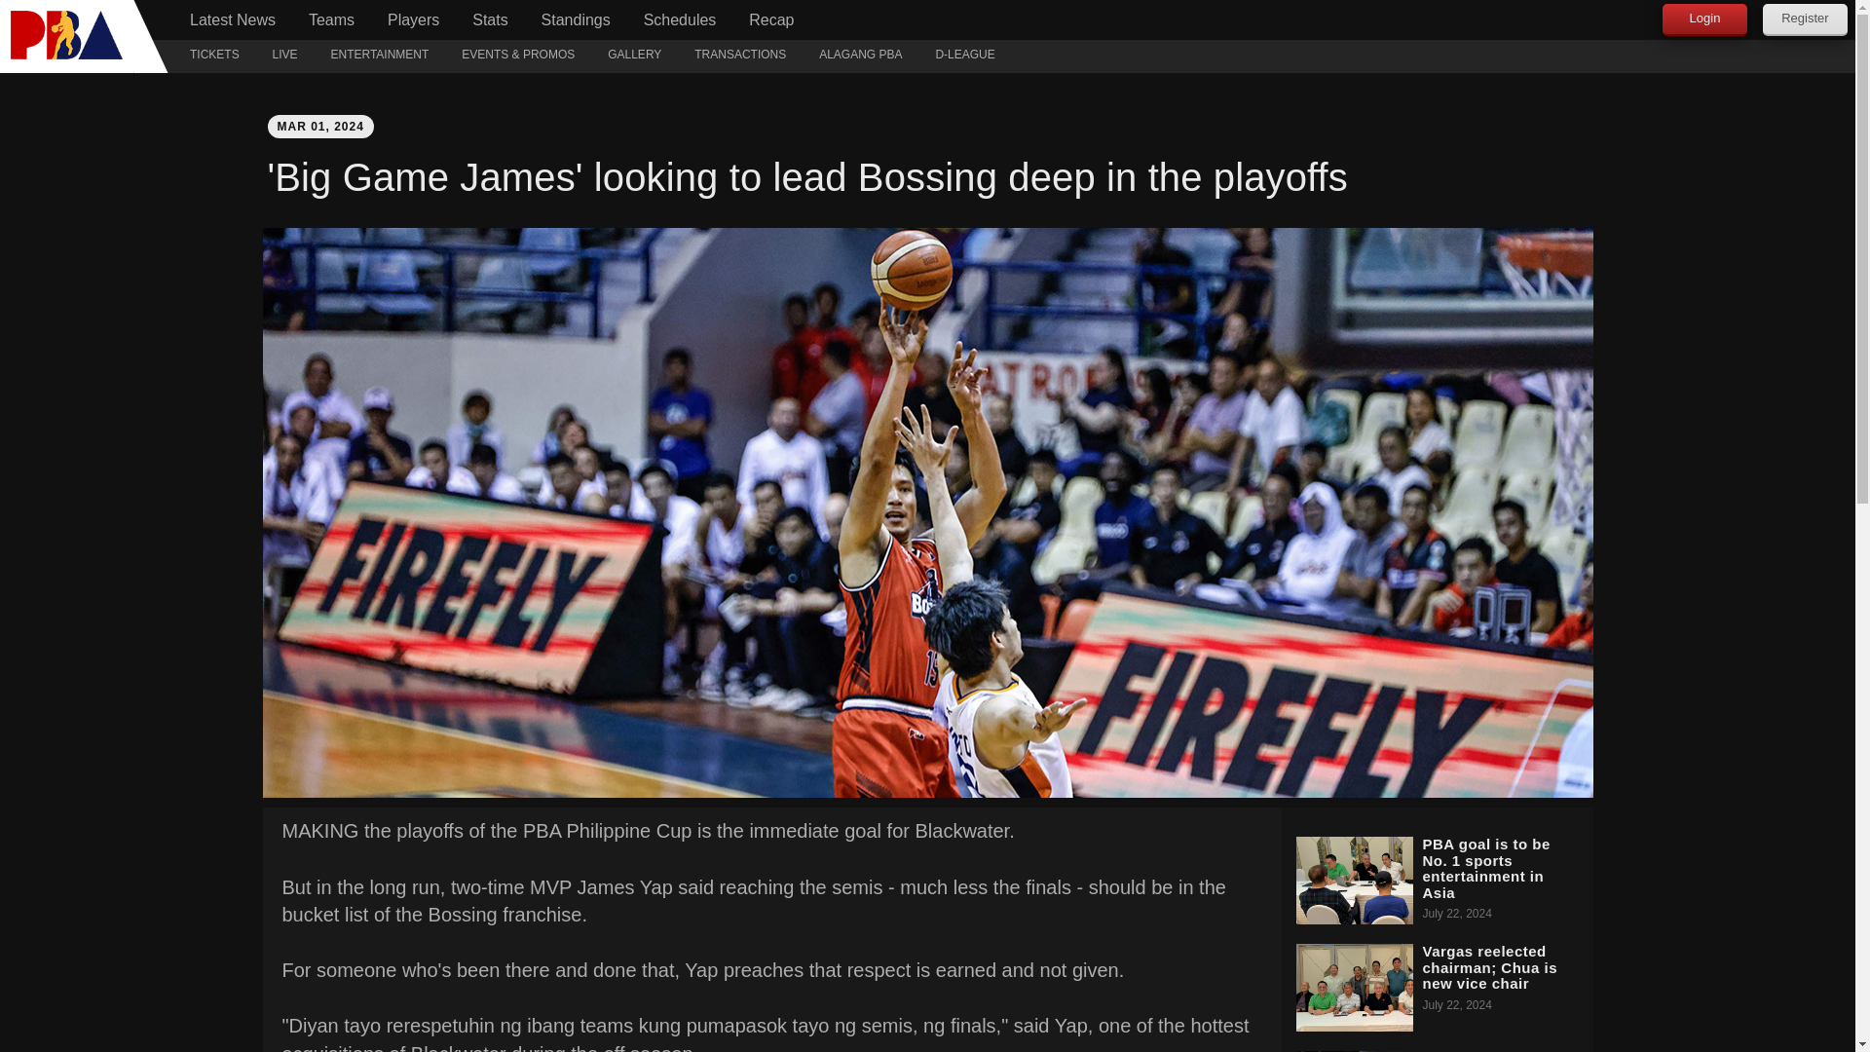 This screenshot has height=1052, width=1870. What do you see at coordinates (859, 56) in the screenshot?
I see `ALAGANG PBA` at bounding box center [859, 56].